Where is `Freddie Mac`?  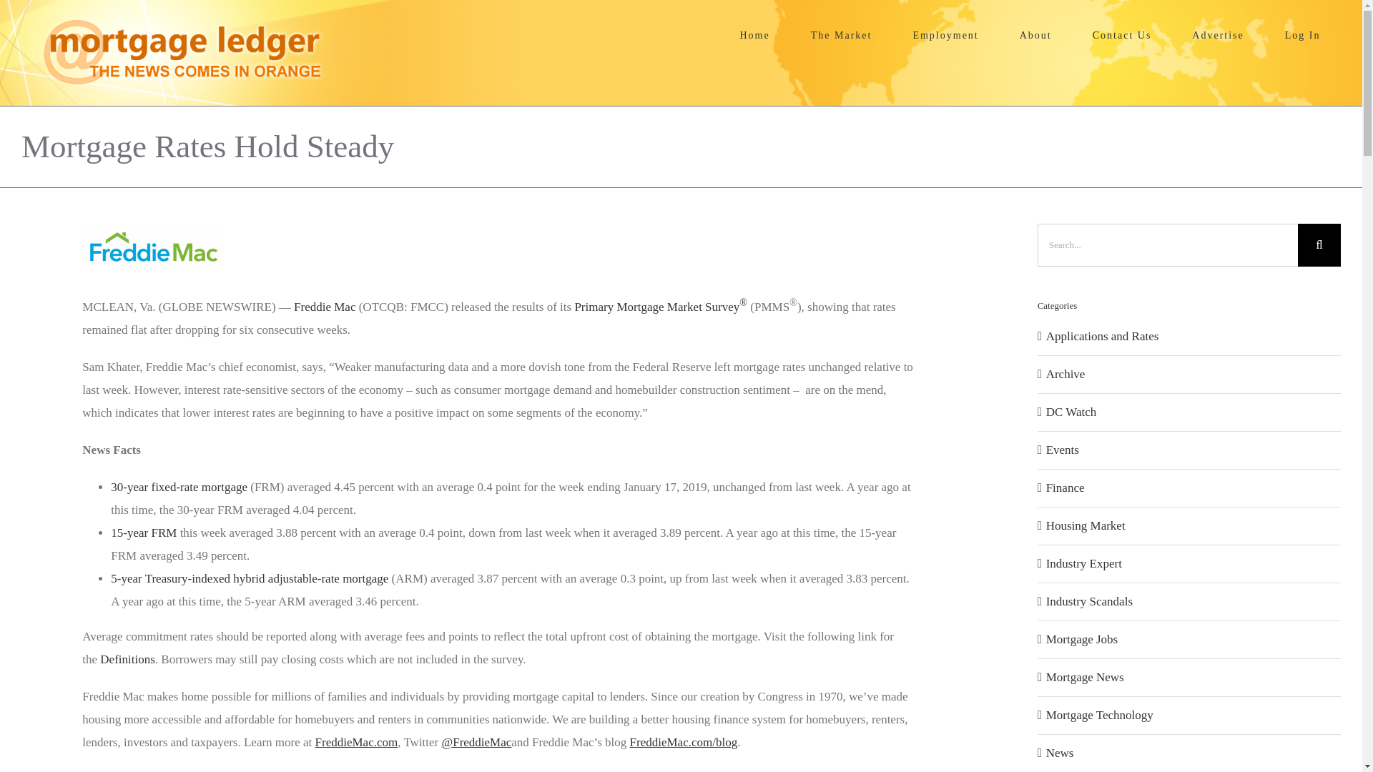 Freddie Mac is located at coordinates (325, 307).